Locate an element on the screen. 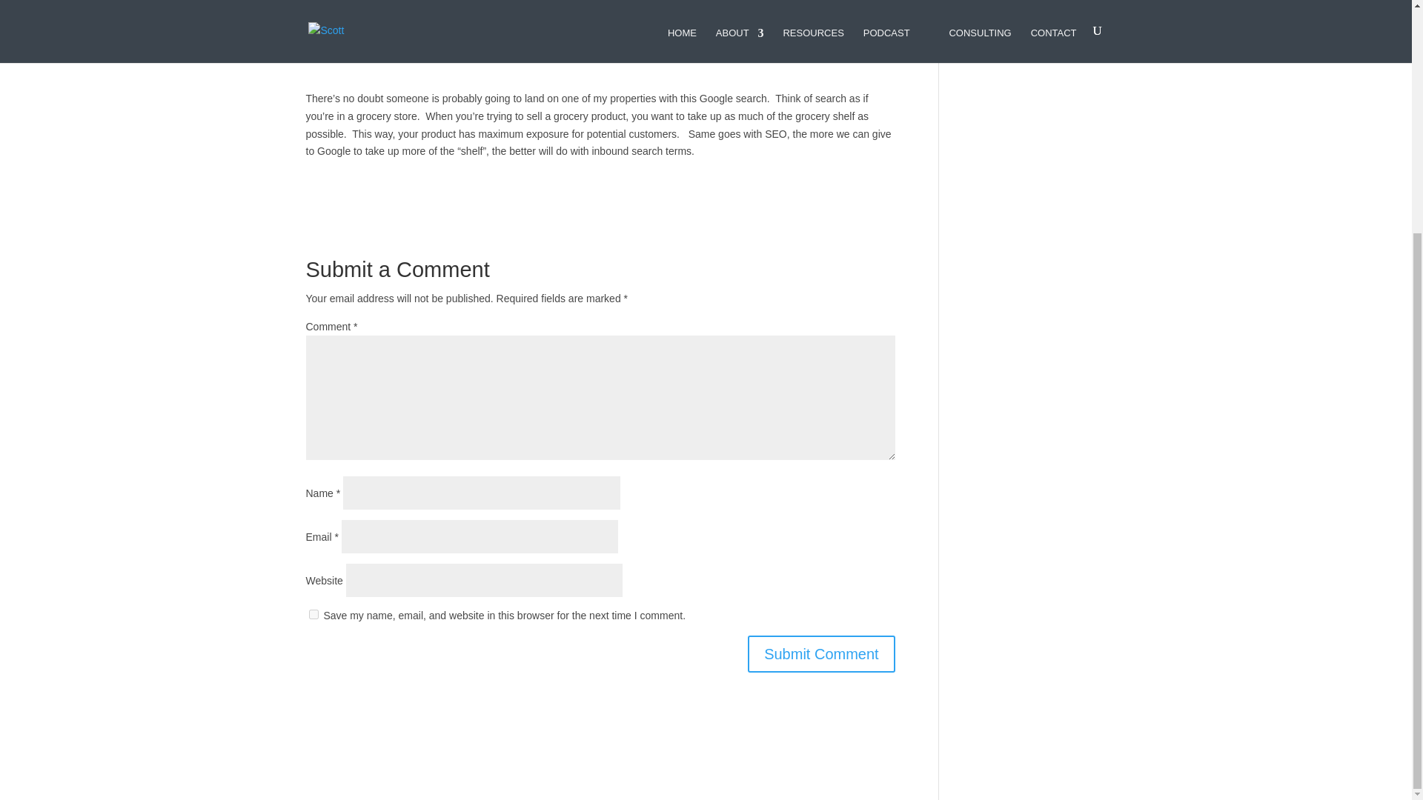 This screenshot has height=800, width=1423. Submit Comment is located at coordinates (821, 653).